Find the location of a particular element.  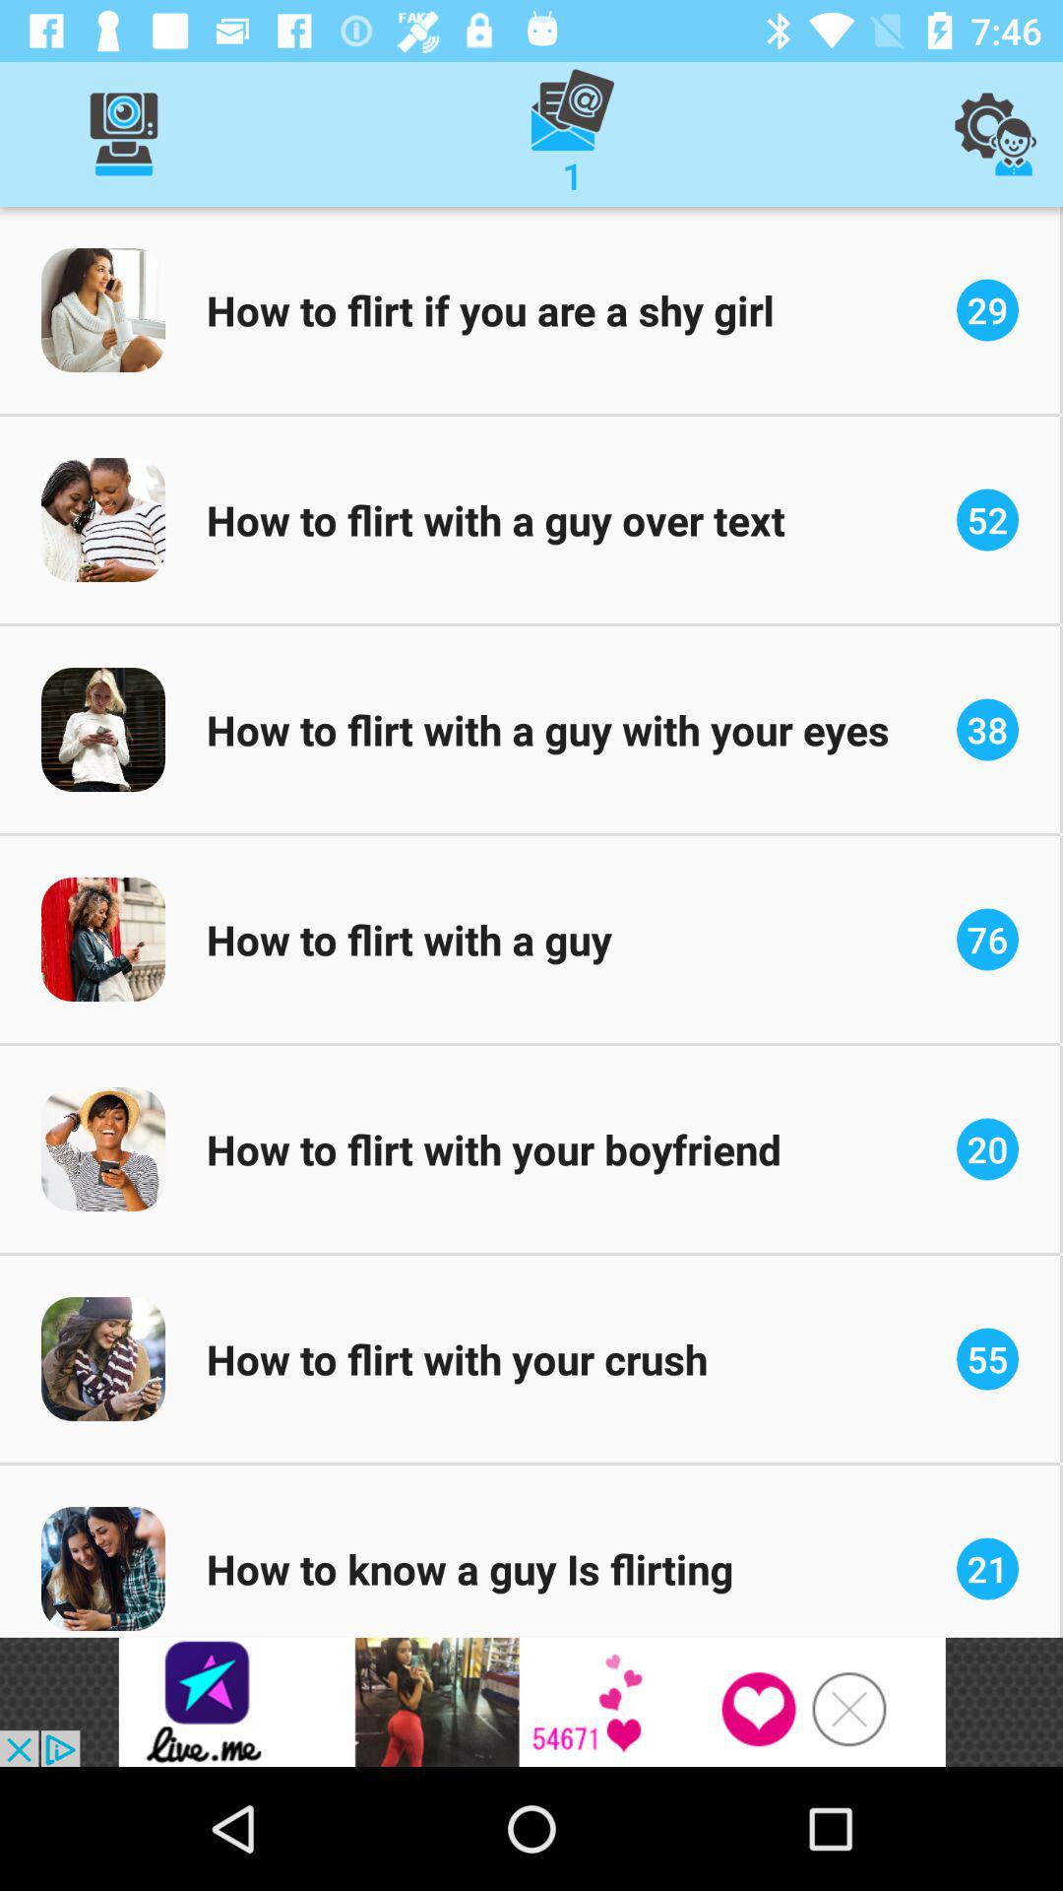

select the first image which is on the left is located at coordinates (103, 309).